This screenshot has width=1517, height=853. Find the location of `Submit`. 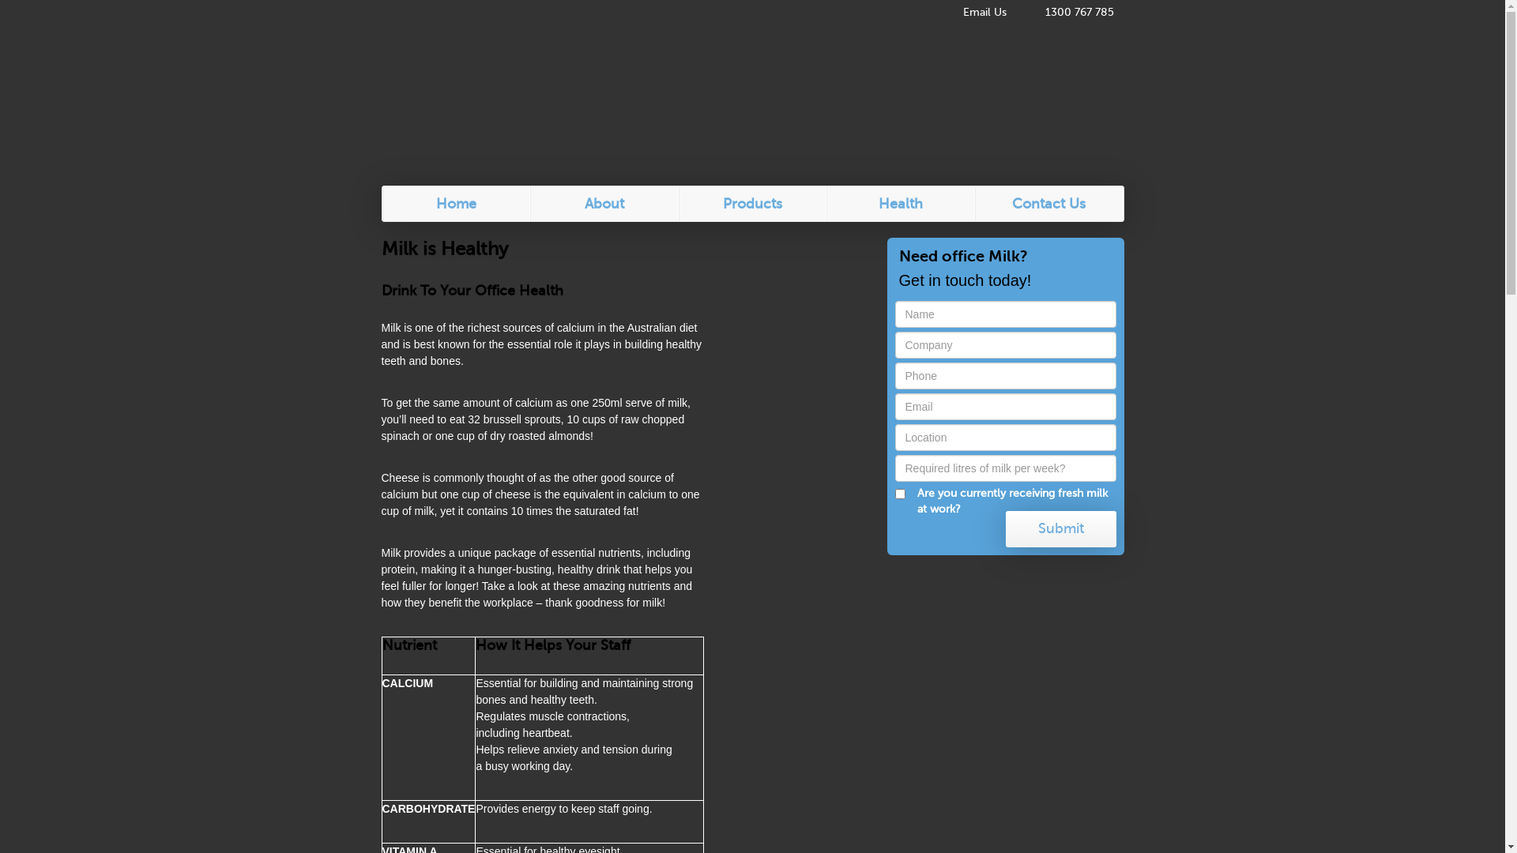

Submit is located at coordinates (1060, 529).